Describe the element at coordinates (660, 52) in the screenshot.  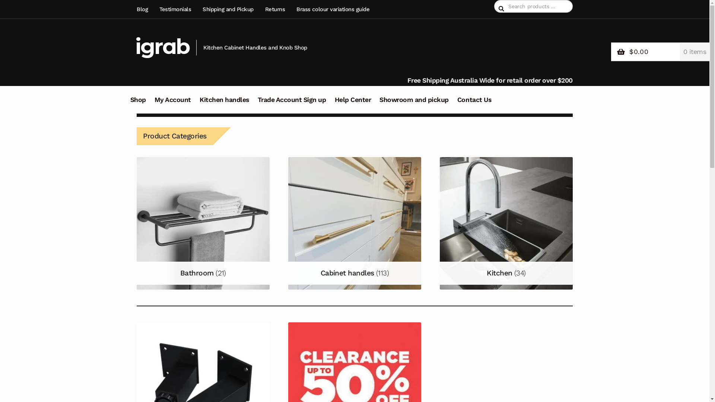
I see `$0.00
0 items` at that location.